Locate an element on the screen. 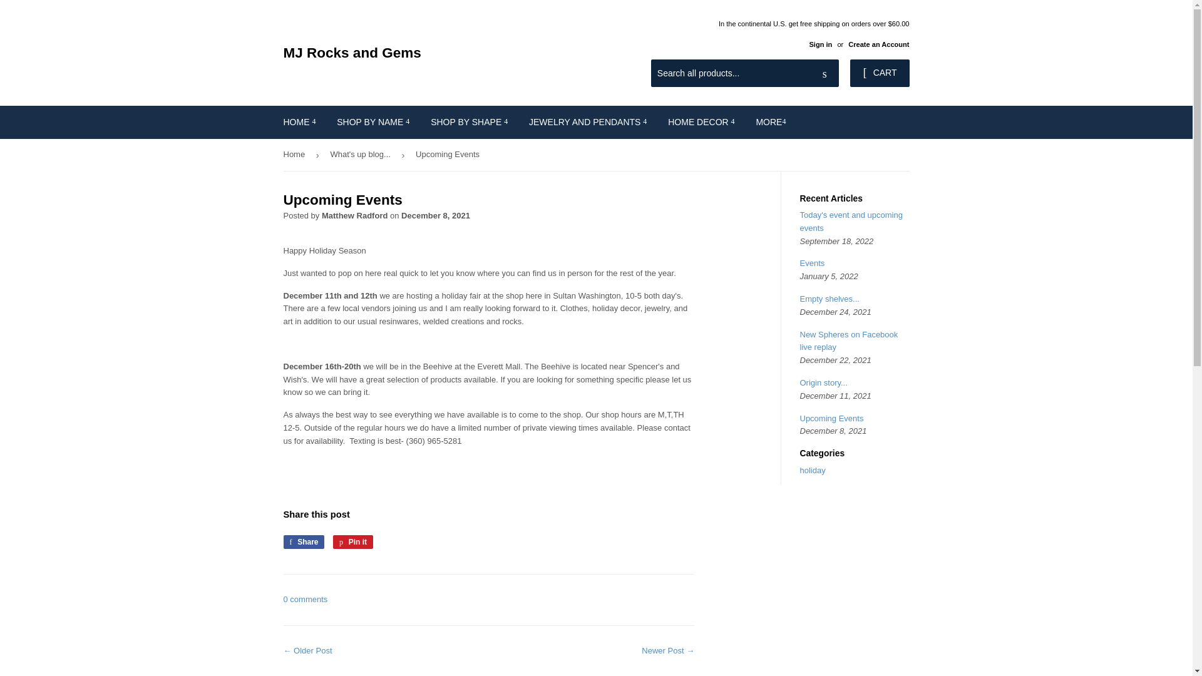  Search is located at coordinates (824, 74).